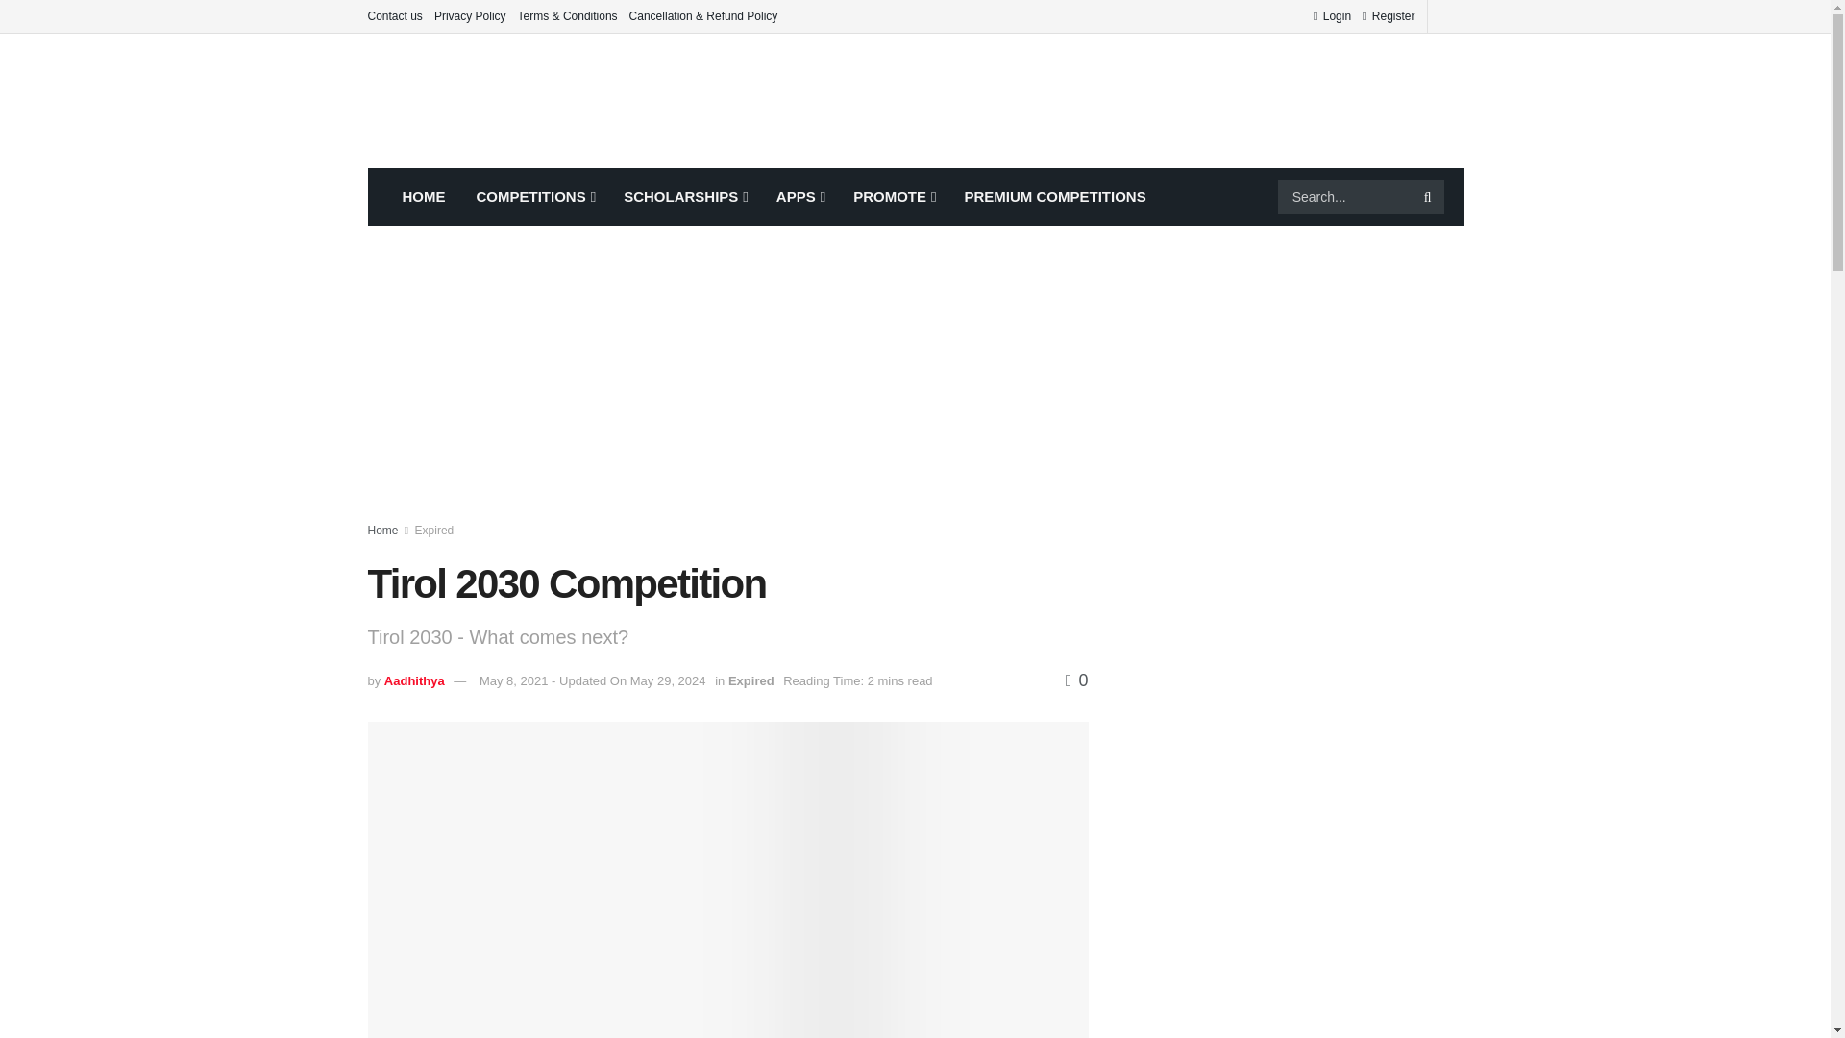 This screenshot has width=1845, height=1038. What do you see at coordinates (1055, 196) in the screenshot?
I see `PREMIUM COMPETITIONS` at bounding box center [1055, 196].